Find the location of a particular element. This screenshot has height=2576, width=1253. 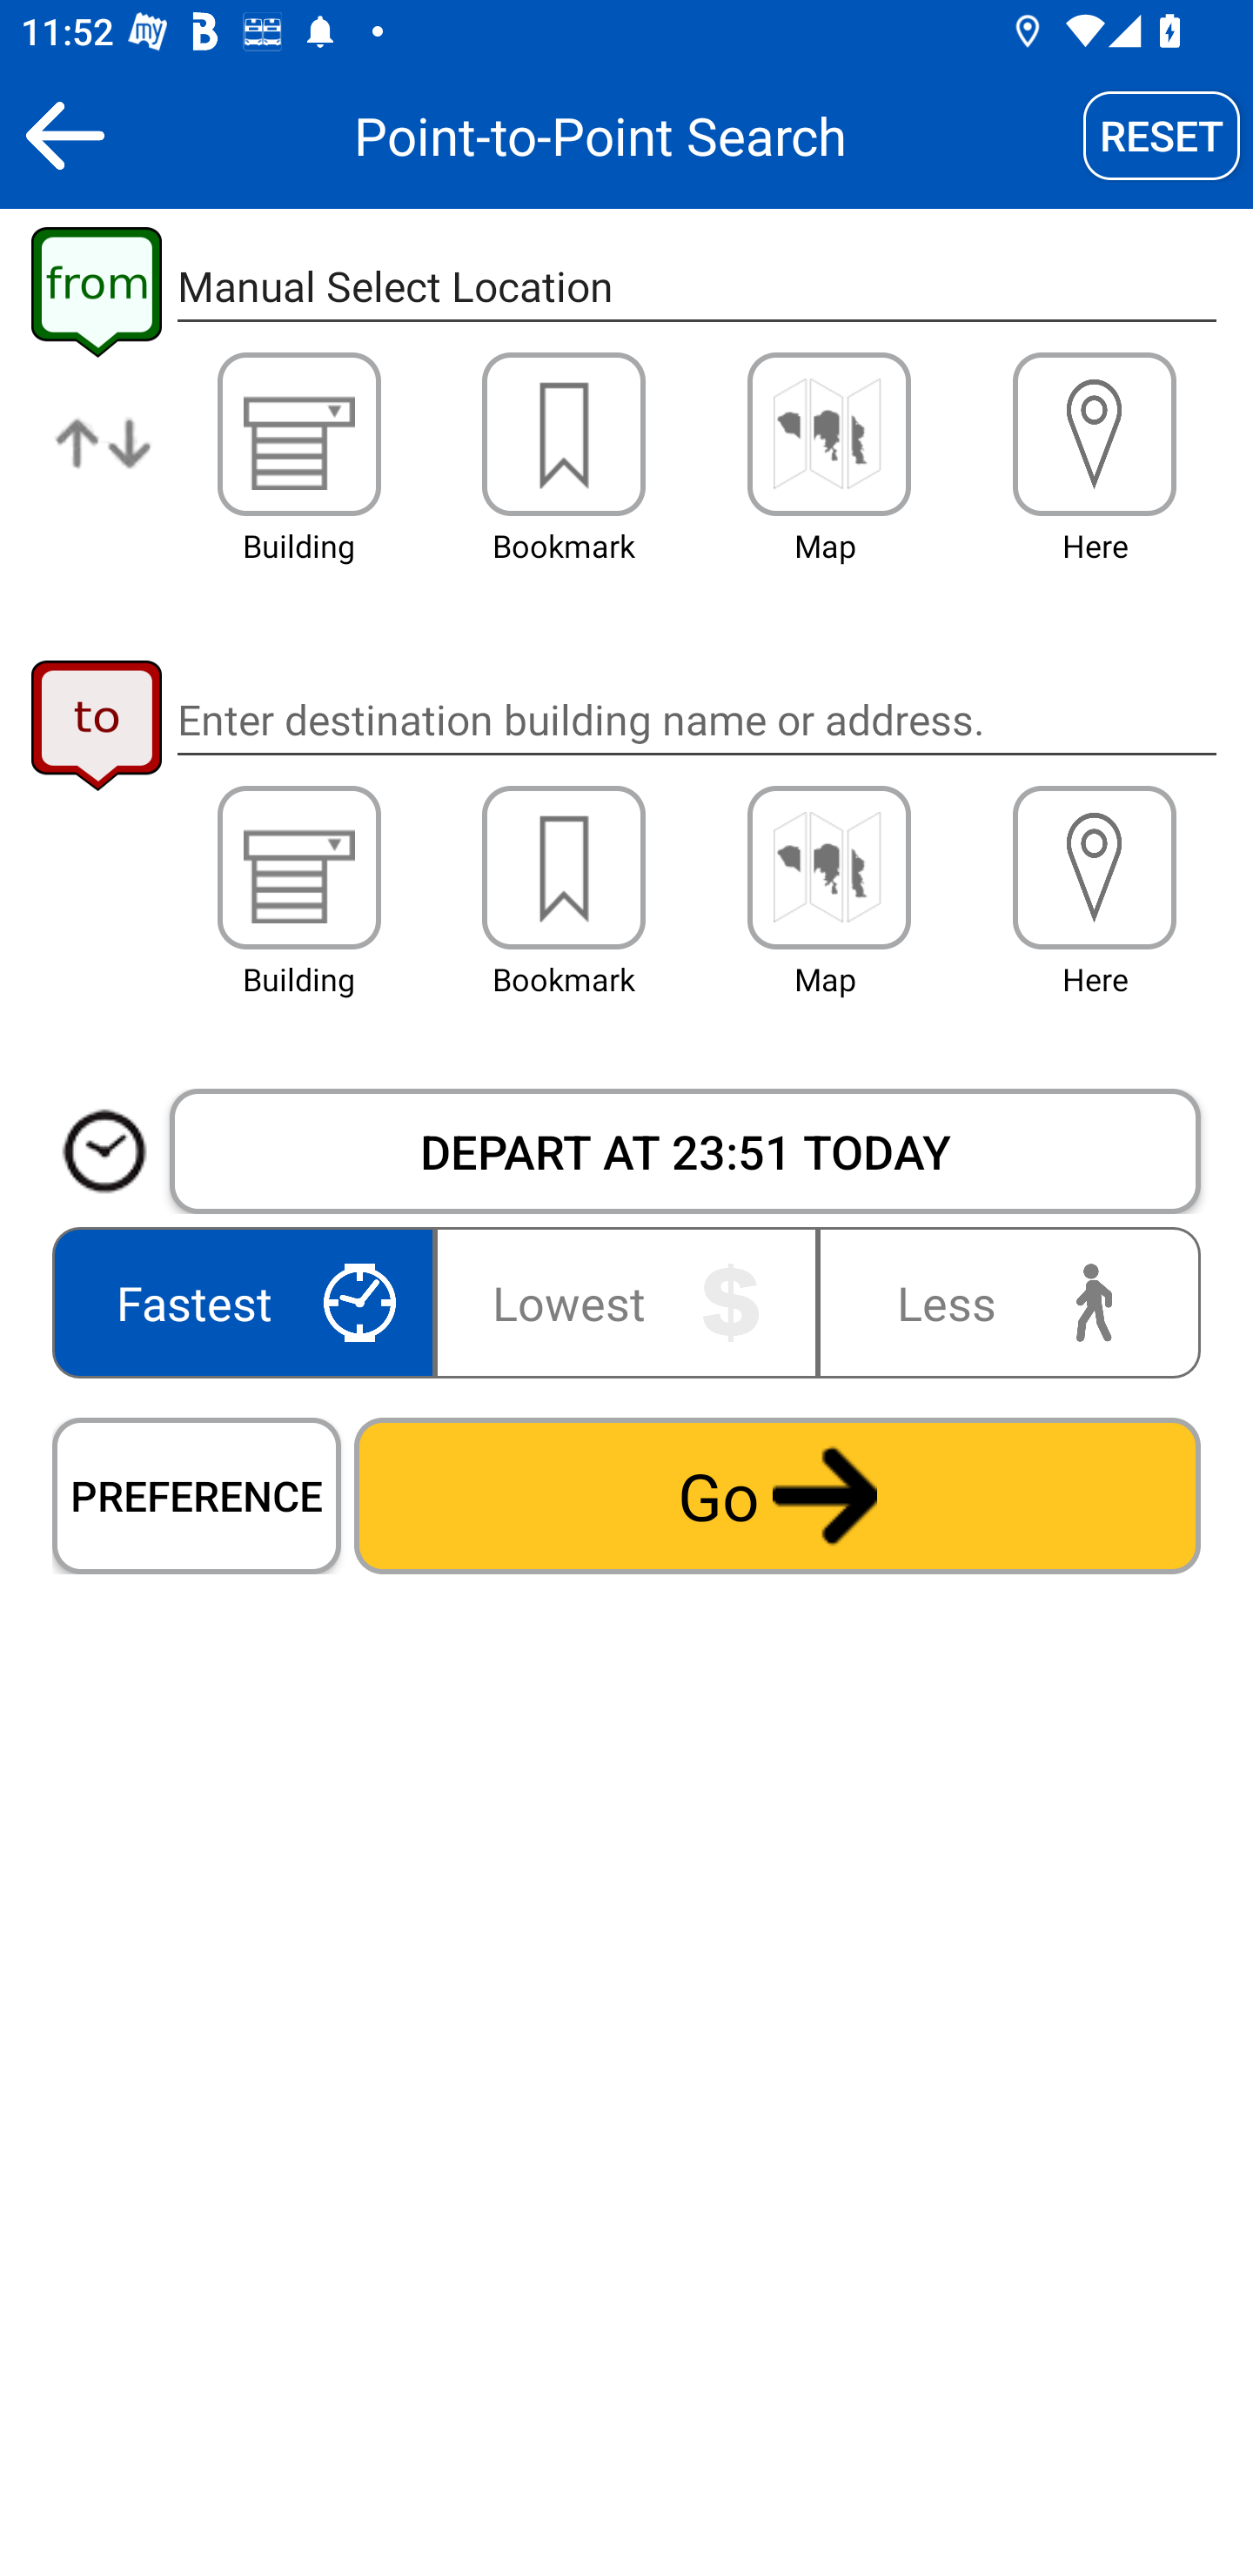

Select location on map is located at coordinates (828, 868).